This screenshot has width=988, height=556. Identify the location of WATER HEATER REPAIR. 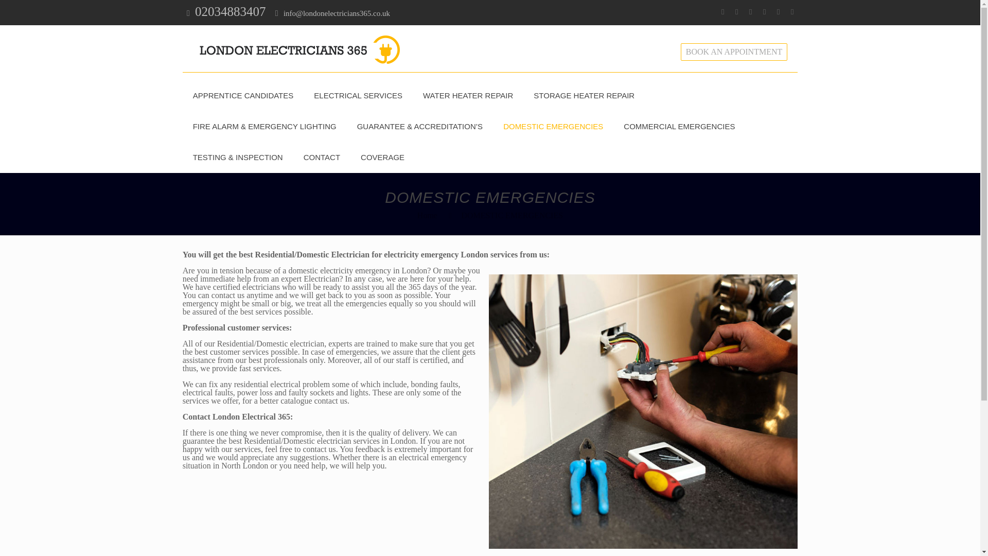
(468, 96).